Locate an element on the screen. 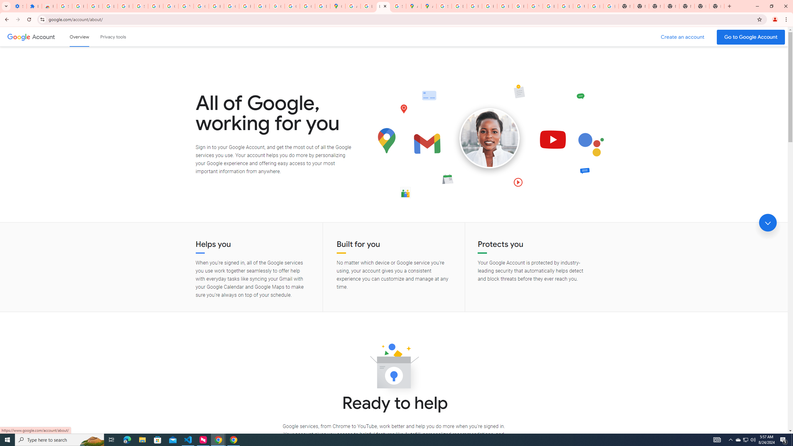 The height and width of the screenshot is (446, 793). Create a Google Account is located at coordinates (683, 37).